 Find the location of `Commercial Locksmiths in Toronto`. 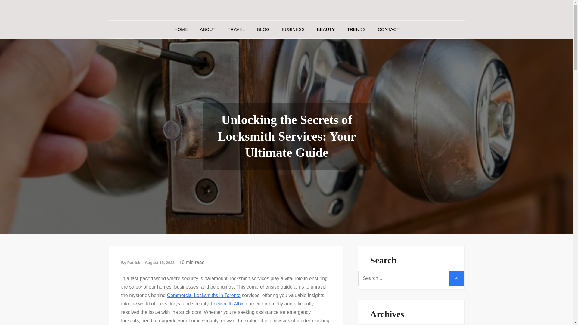

Commercial Locksmiths in Toronto is located at coordinates (204, 296).